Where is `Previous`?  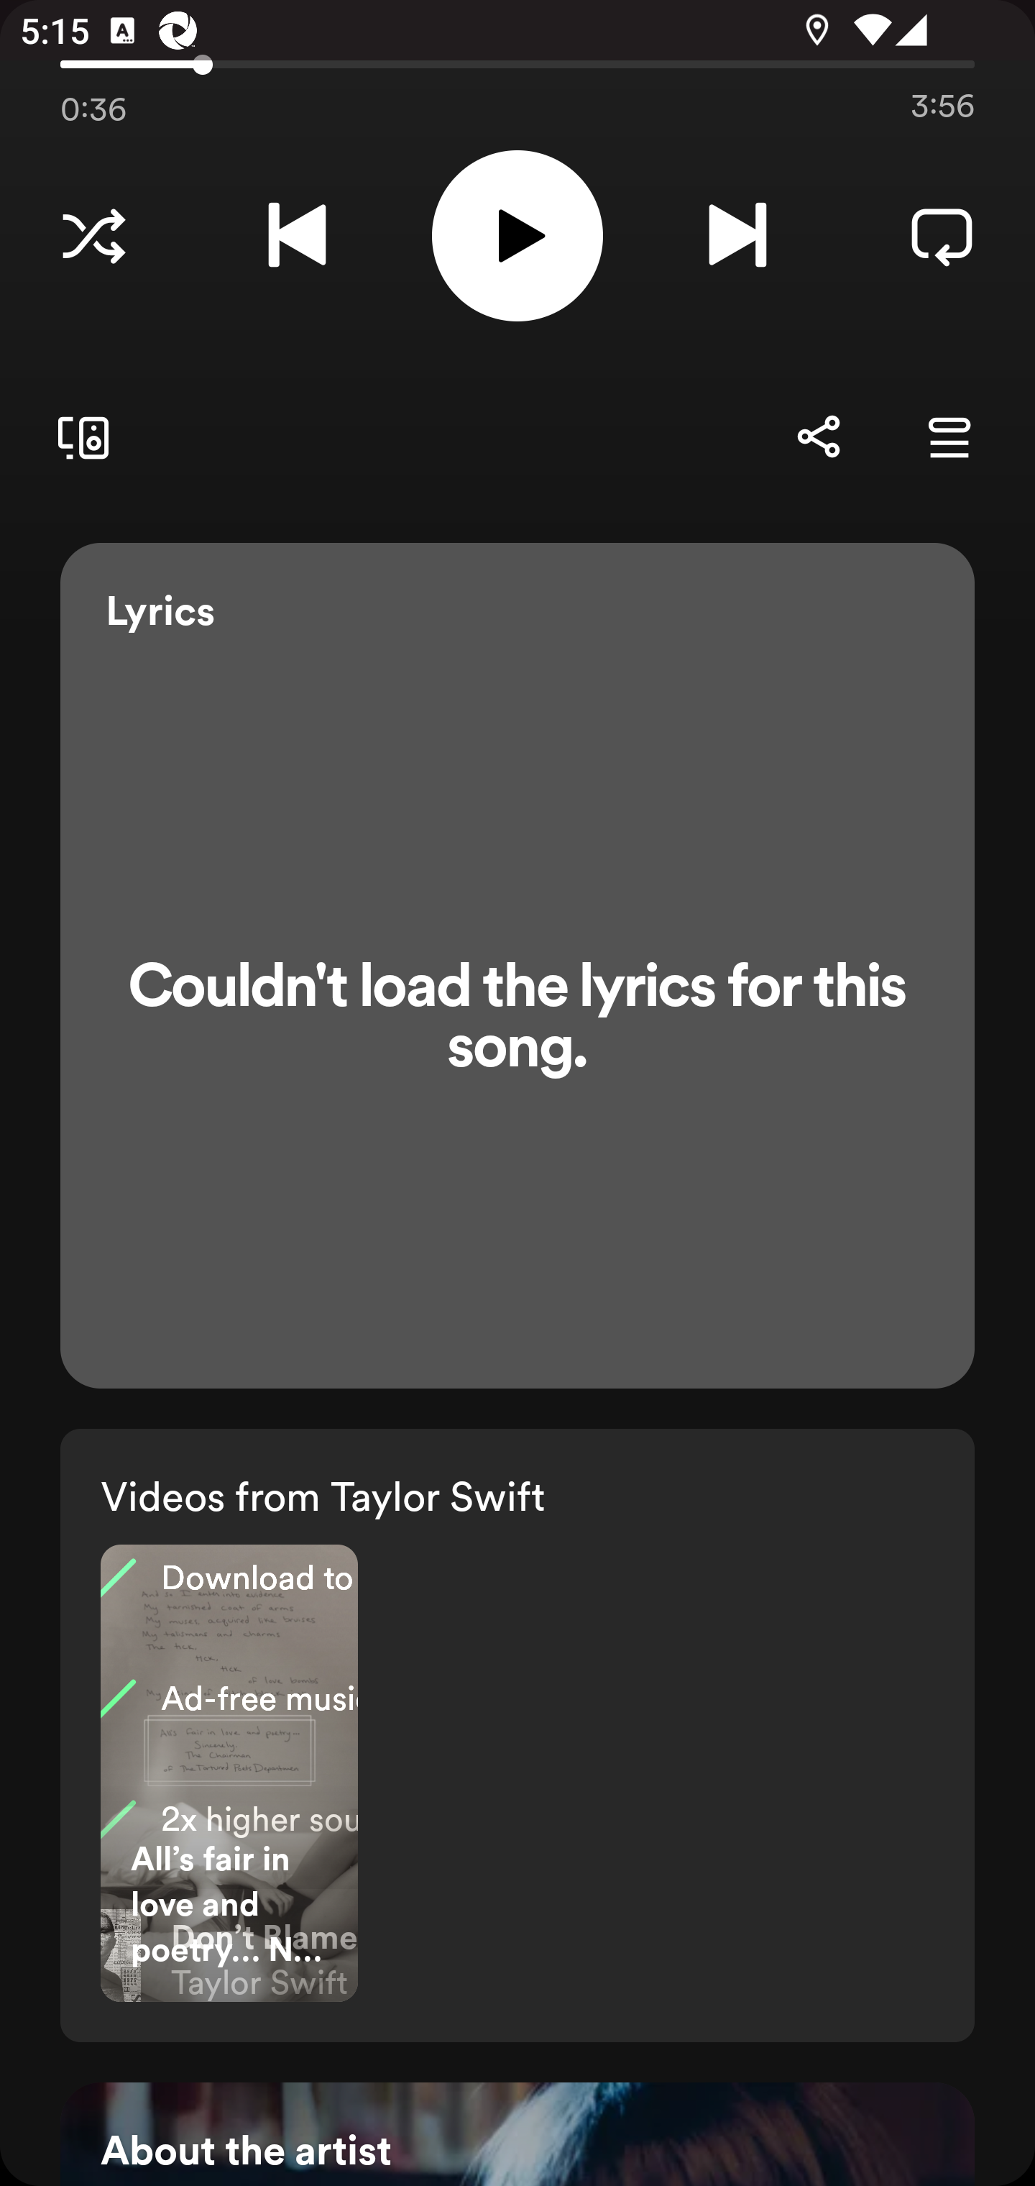
Previous is located at coordinates (297, 236).